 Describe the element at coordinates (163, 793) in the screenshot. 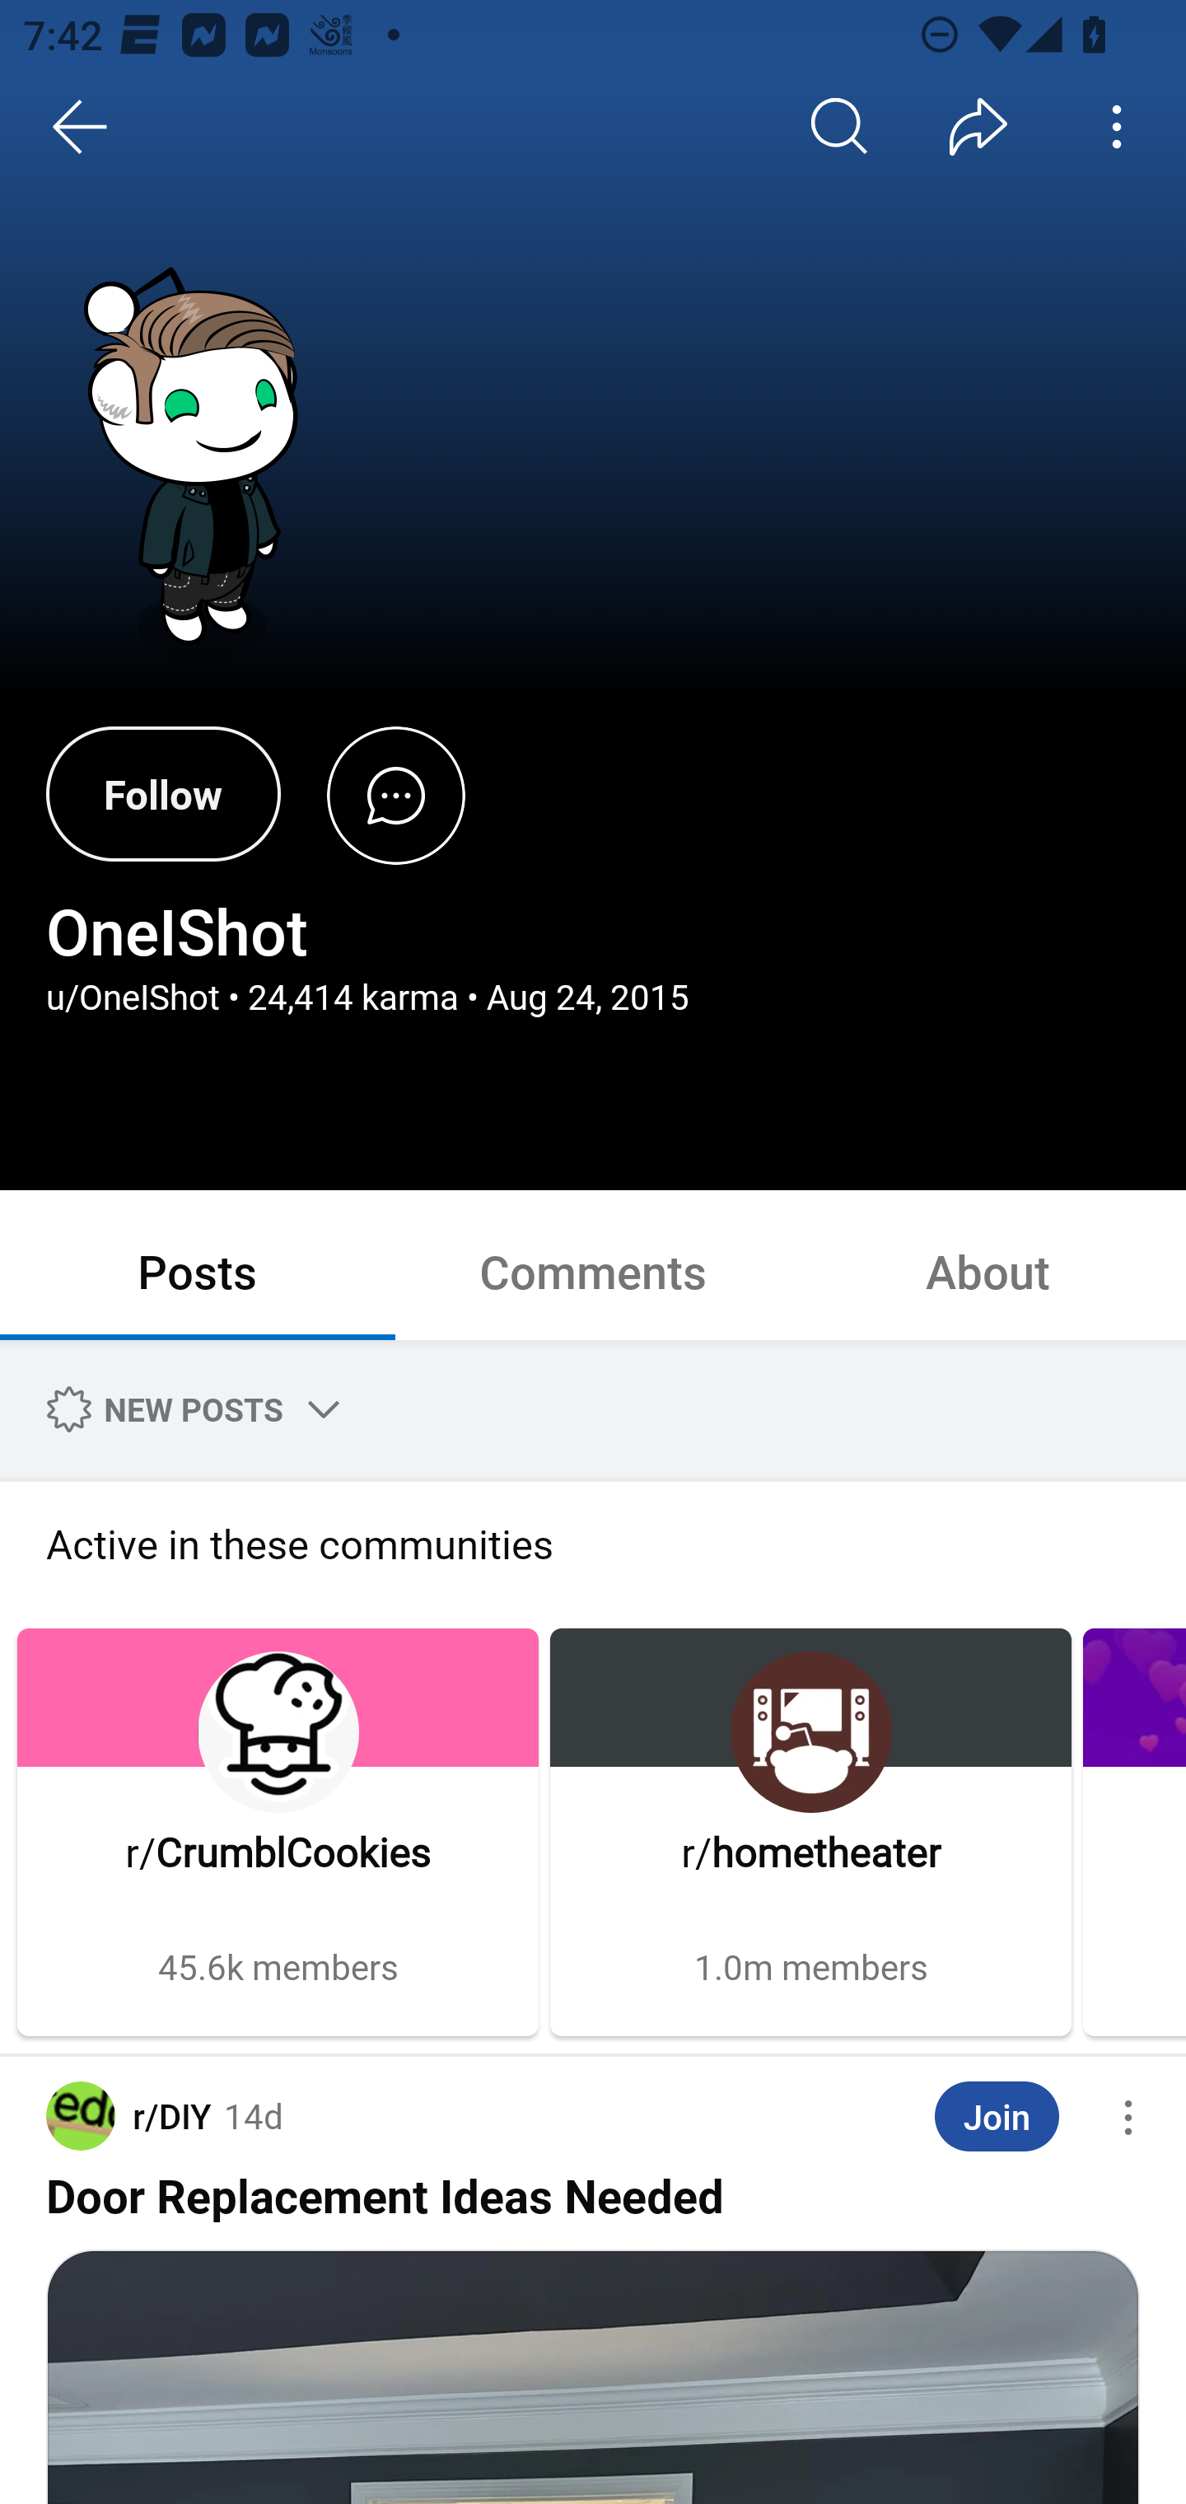

I see `Follow` at that location.